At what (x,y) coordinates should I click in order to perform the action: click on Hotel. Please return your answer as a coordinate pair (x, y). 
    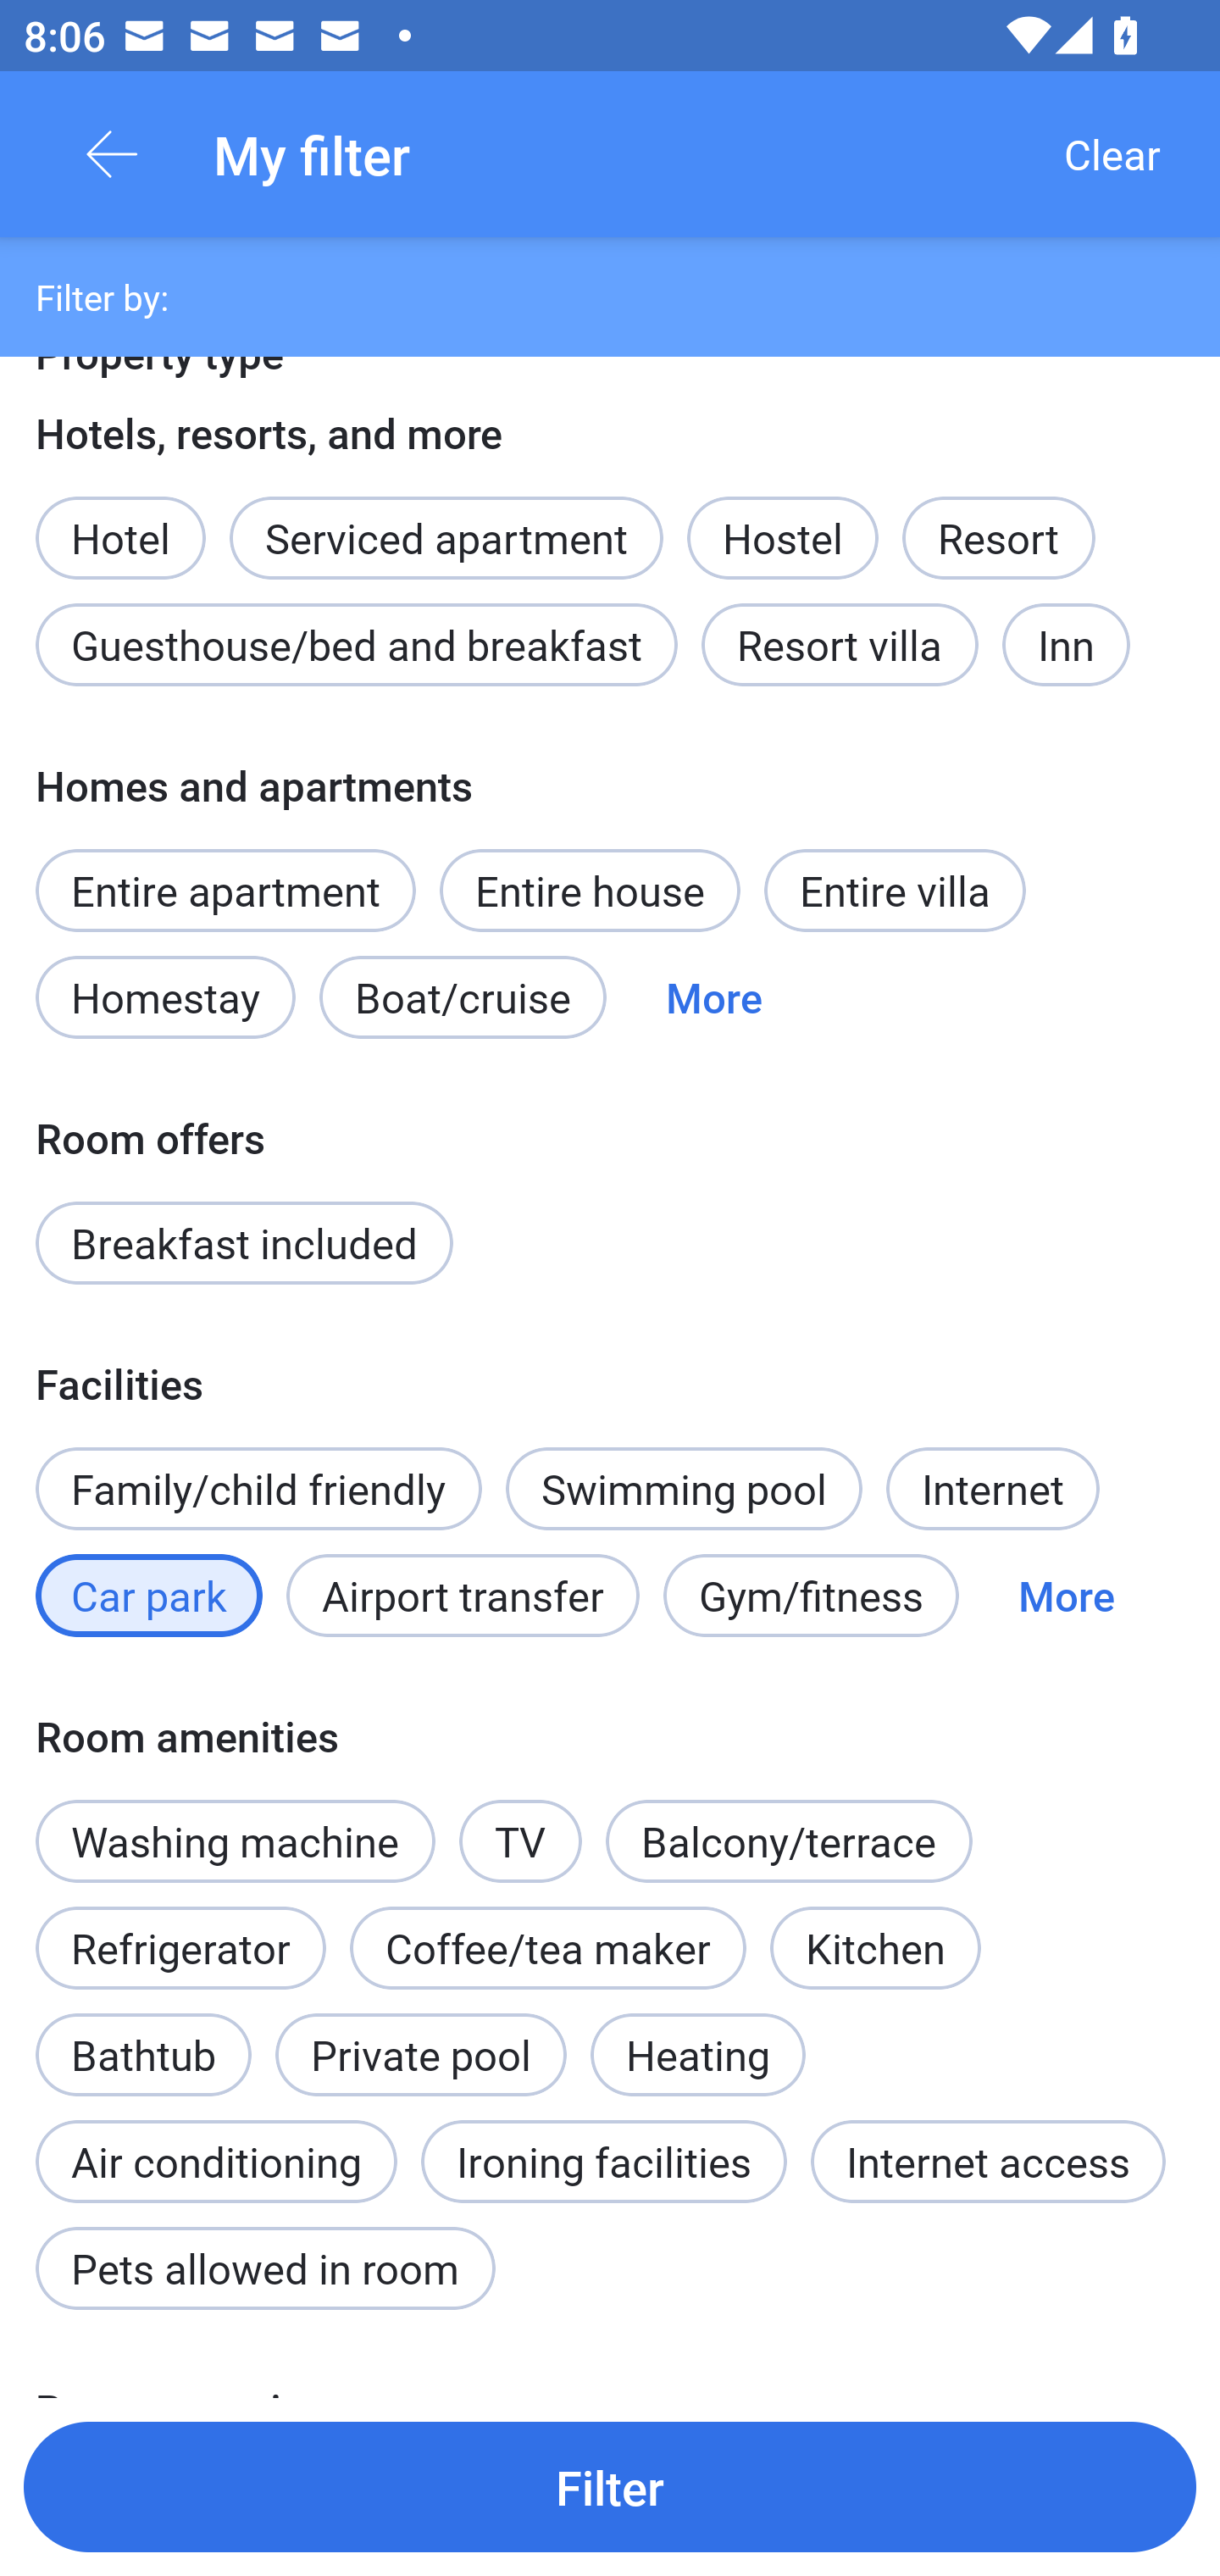
    Looking at the image, I should click on (120, 520).